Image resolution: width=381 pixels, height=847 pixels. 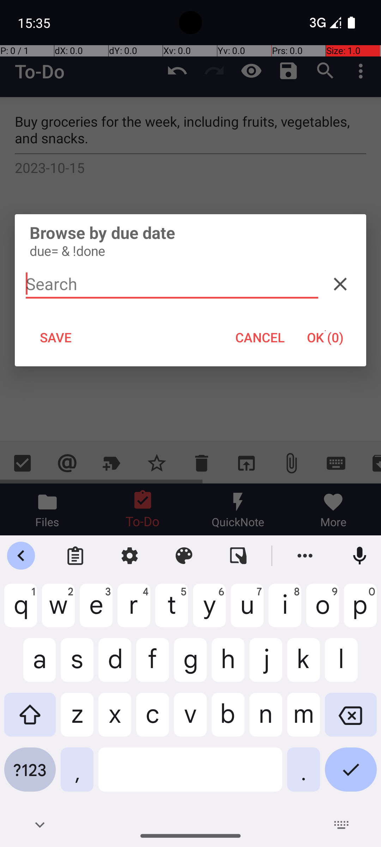 What do you see at coordinates (325, 337) in the screenshot?
I see `OK (0)` at bounding box center [325, 337].